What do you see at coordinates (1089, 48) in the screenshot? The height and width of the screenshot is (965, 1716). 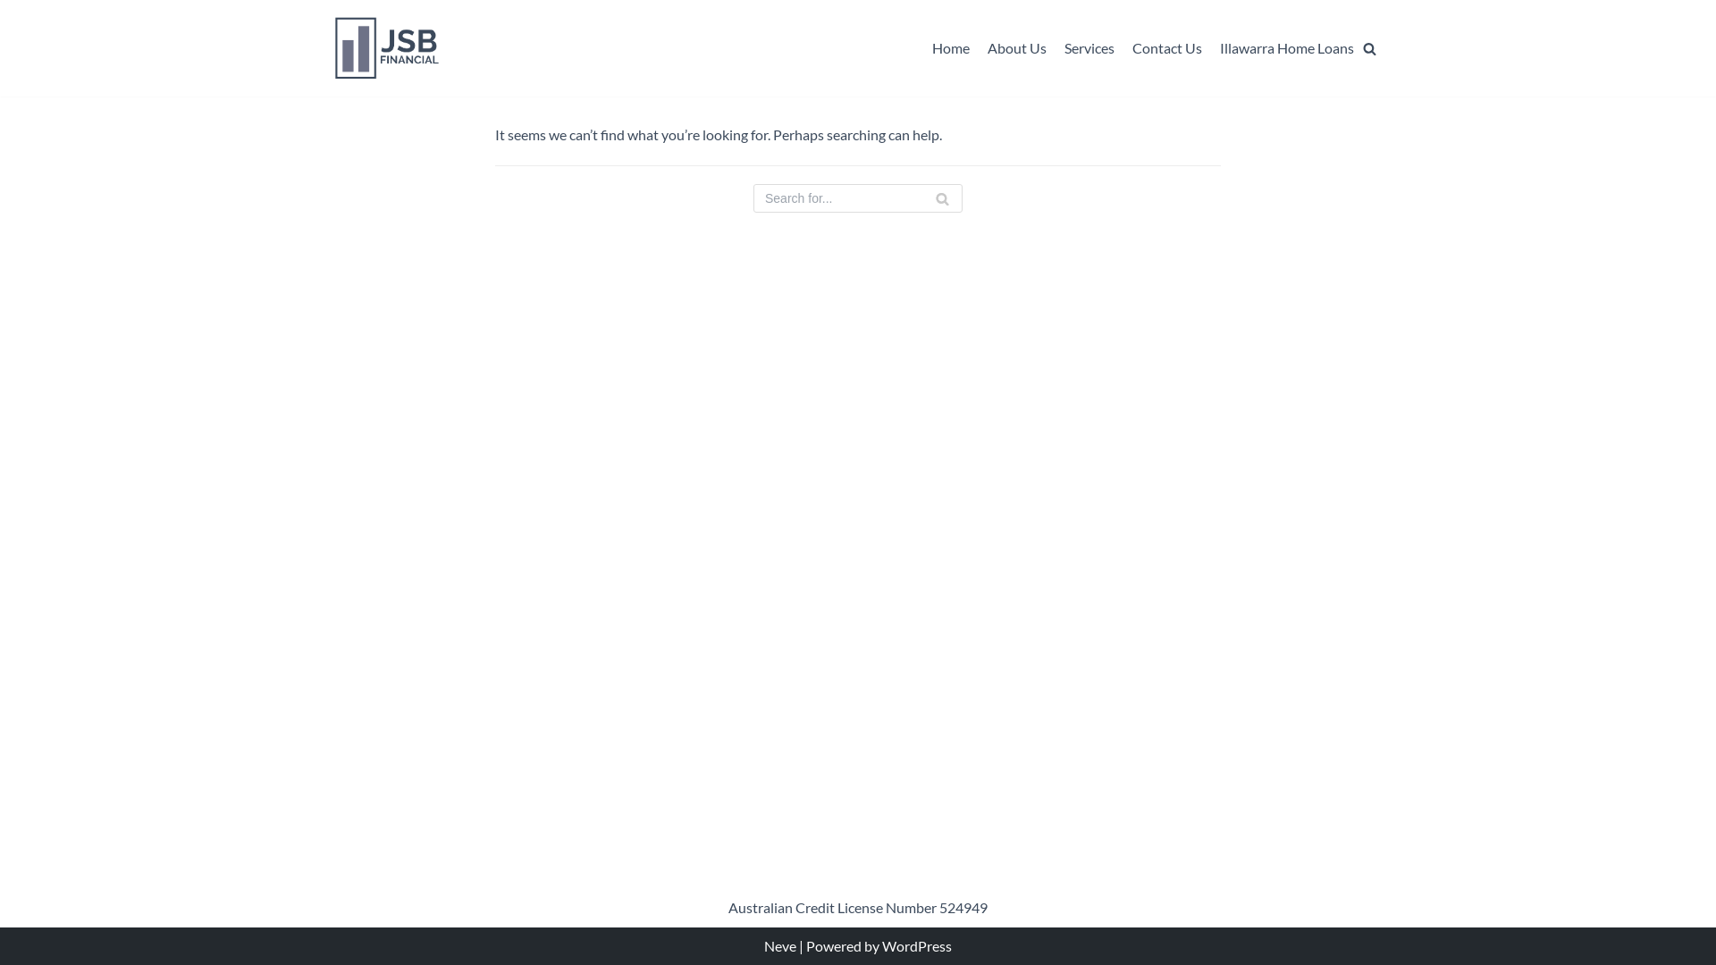 I see `Services` at bounding box center [1089, 48].